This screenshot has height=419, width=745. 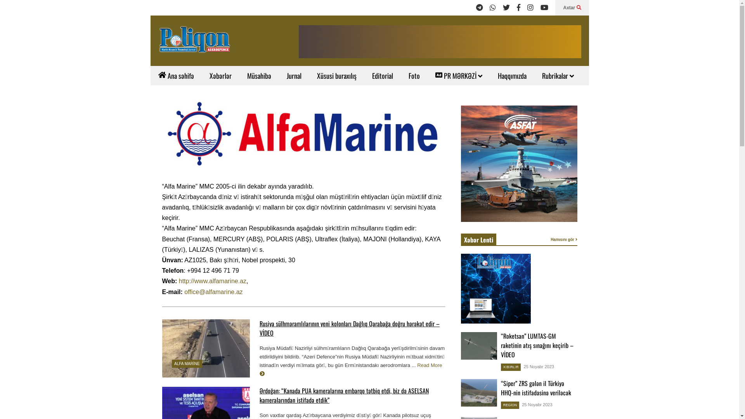 I want to click on Axtar, so click(x=572, y=8).